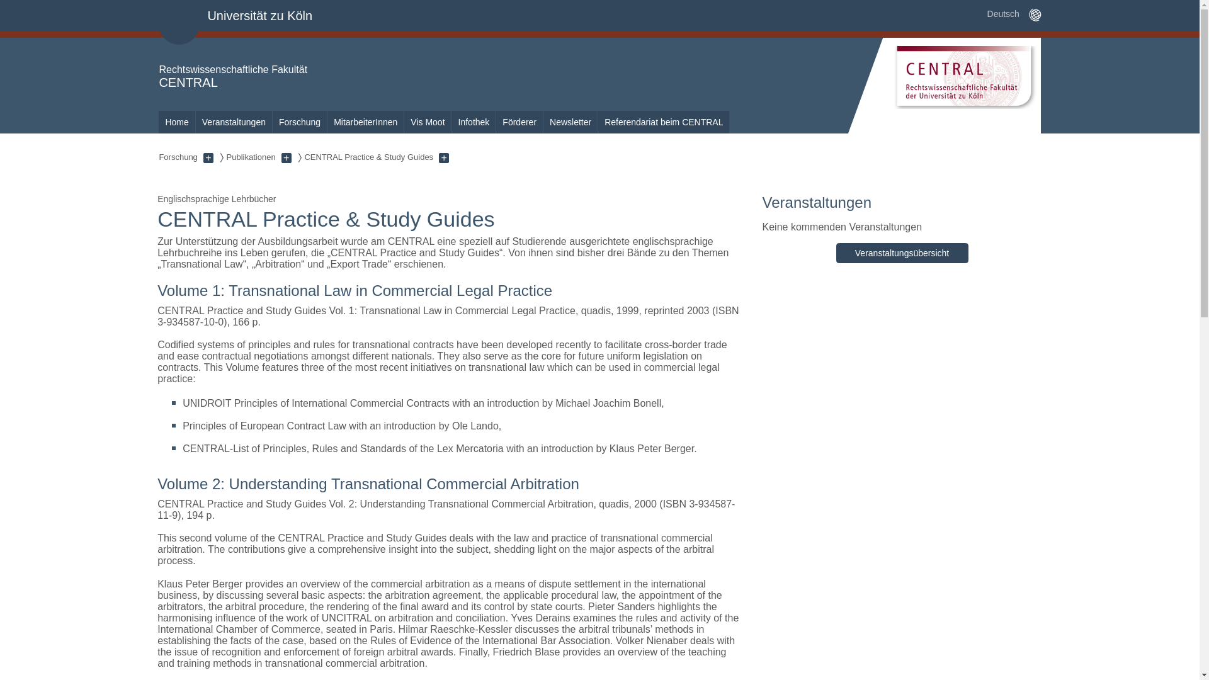 The width and height of the screenshot is (1209, 680). Describe the element at coordinates (286, 158) in the screenshot. I see `Unterseiten anzeigen` at that location.